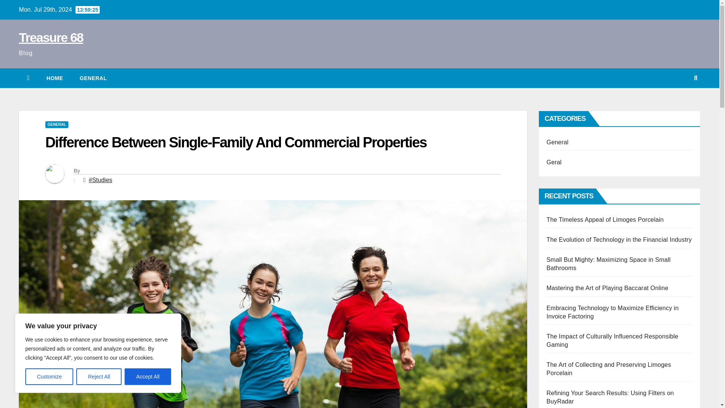  Describe the element at coordinates (93, 78) in the screenshot. I see `General` at that location.